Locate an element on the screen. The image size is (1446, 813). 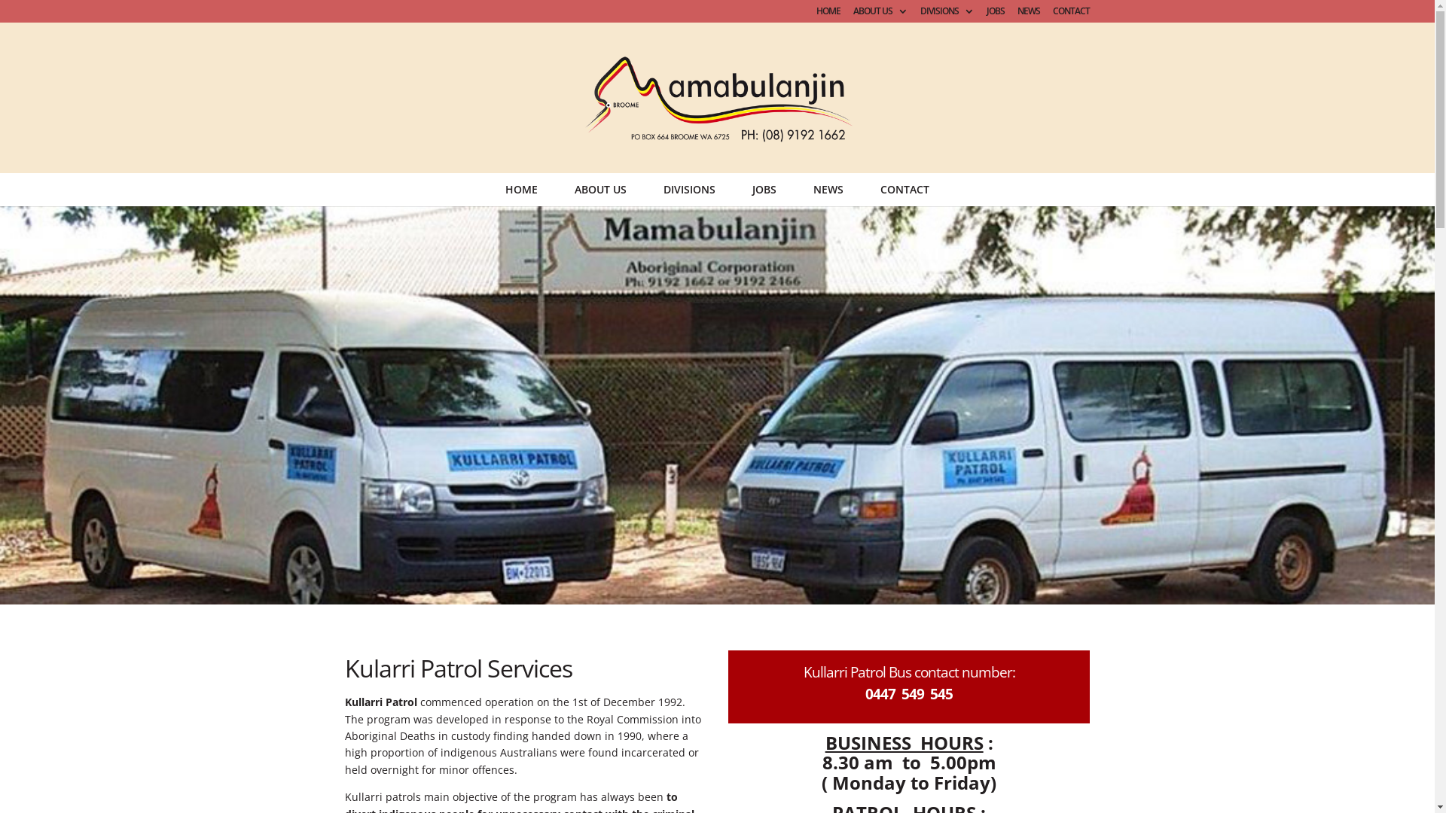
ABOUT US is located at coordinates (880, 15).